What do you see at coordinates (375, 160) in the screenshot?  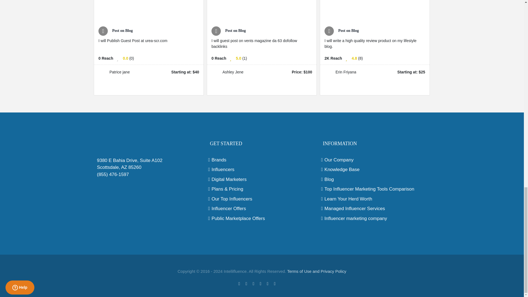 I see `Our Company` at bounding box center [375, 160].